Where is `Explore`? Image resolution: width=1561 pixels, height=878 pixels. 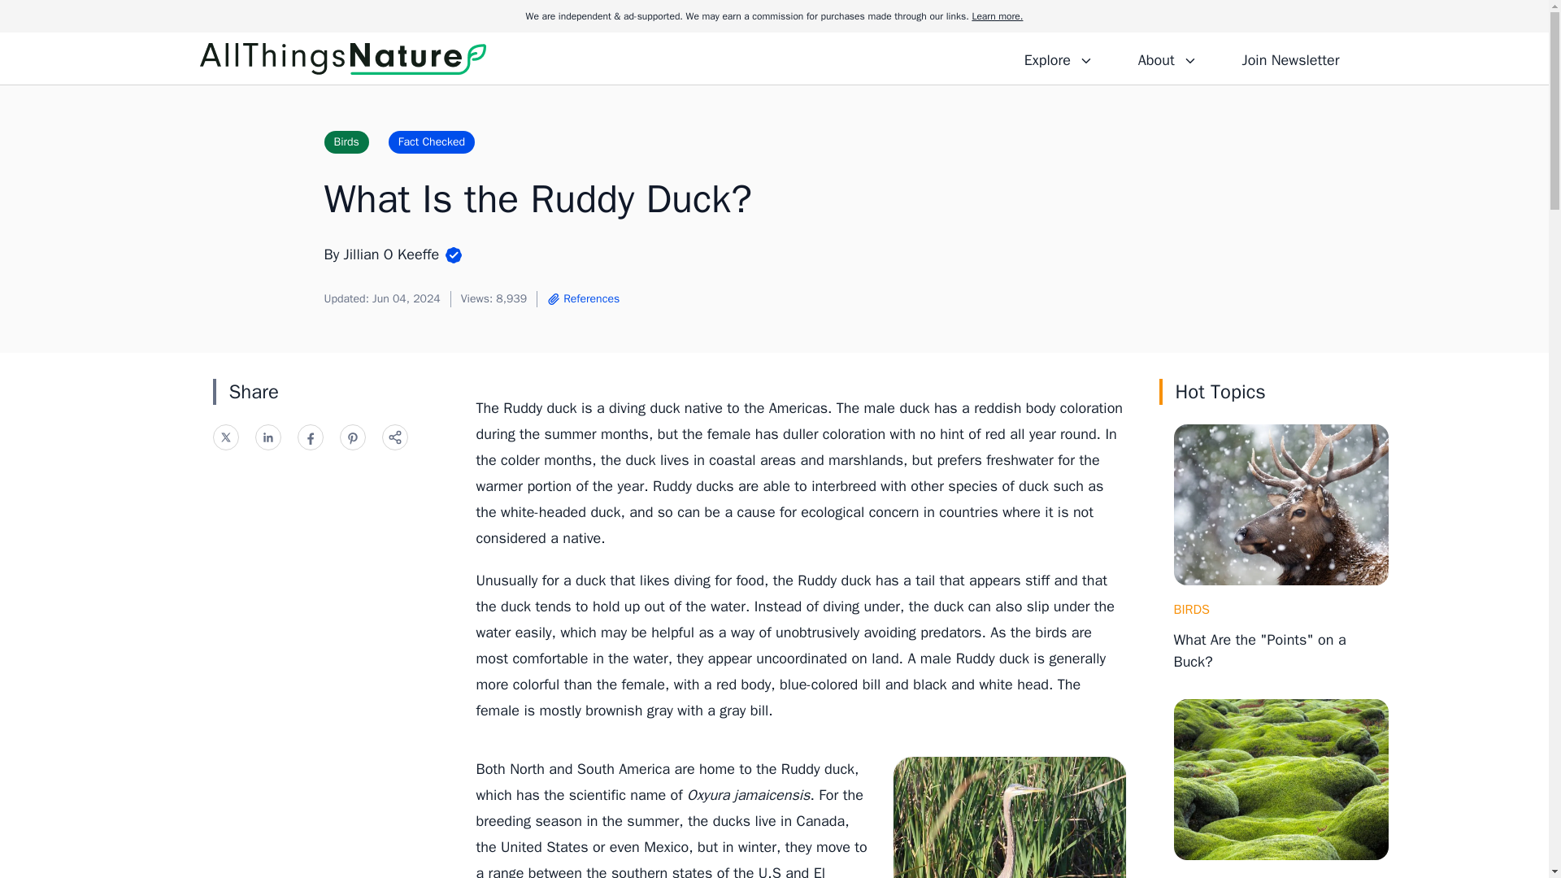
Explore is located at coordinates (1059, 58).